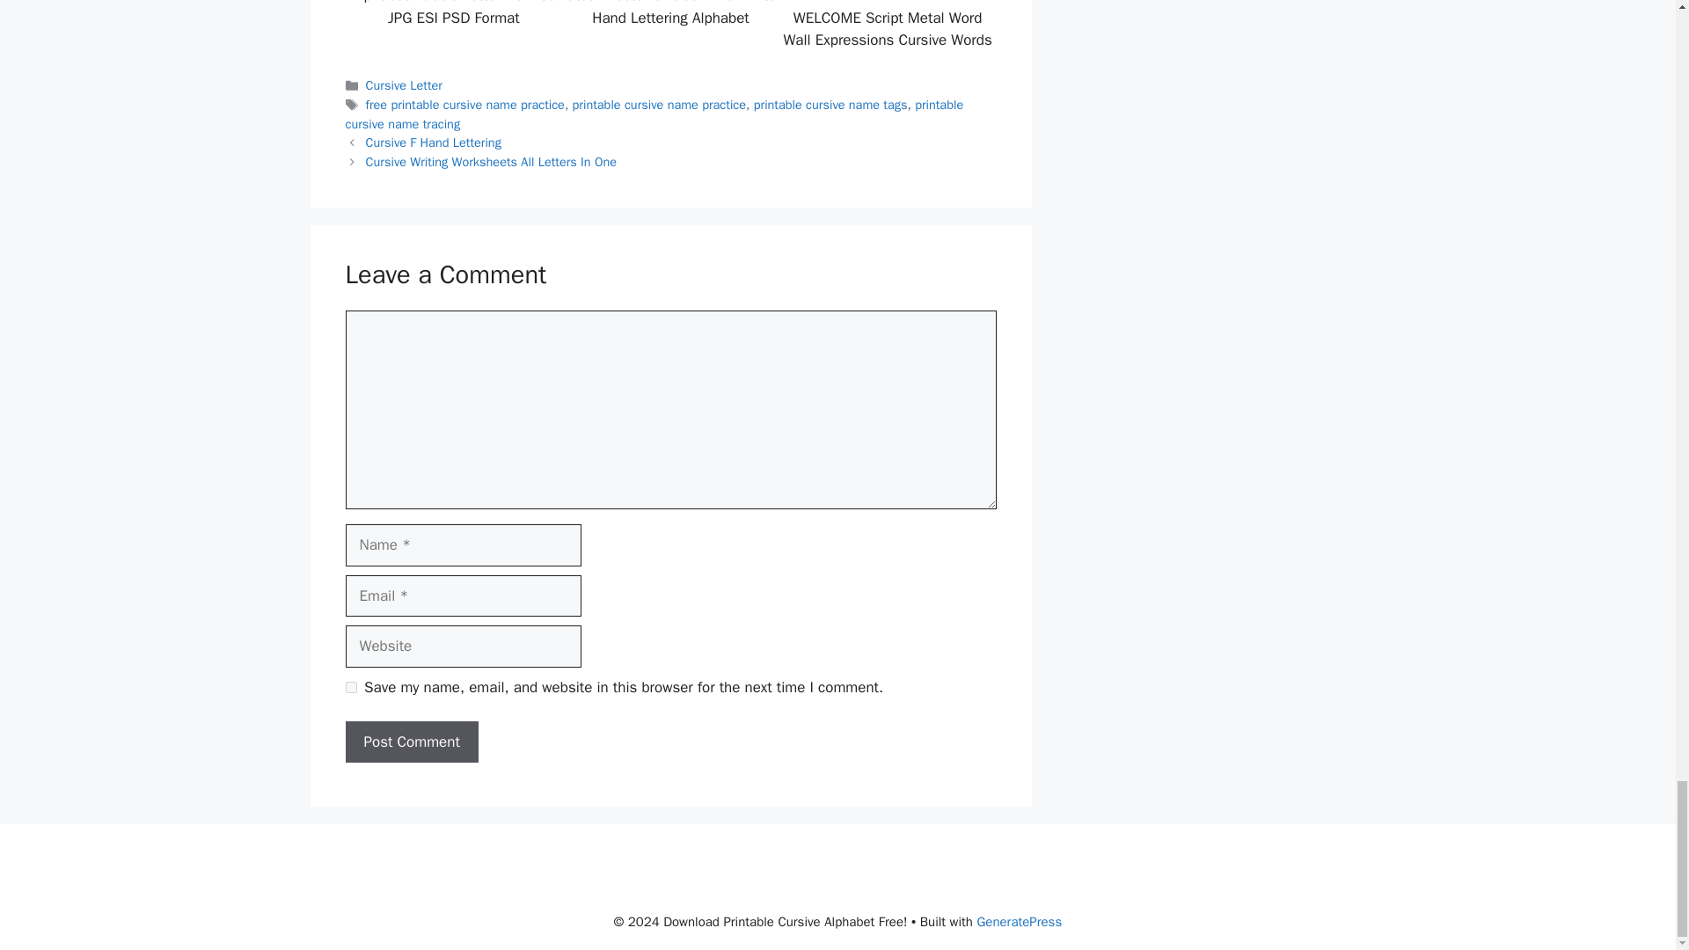 The height and width of the screenshot is (950, 1689). What do you see at coordinates (830, 105) in the screenshot?
I see `printable cursive name tags` at bounding box center [830, 105].